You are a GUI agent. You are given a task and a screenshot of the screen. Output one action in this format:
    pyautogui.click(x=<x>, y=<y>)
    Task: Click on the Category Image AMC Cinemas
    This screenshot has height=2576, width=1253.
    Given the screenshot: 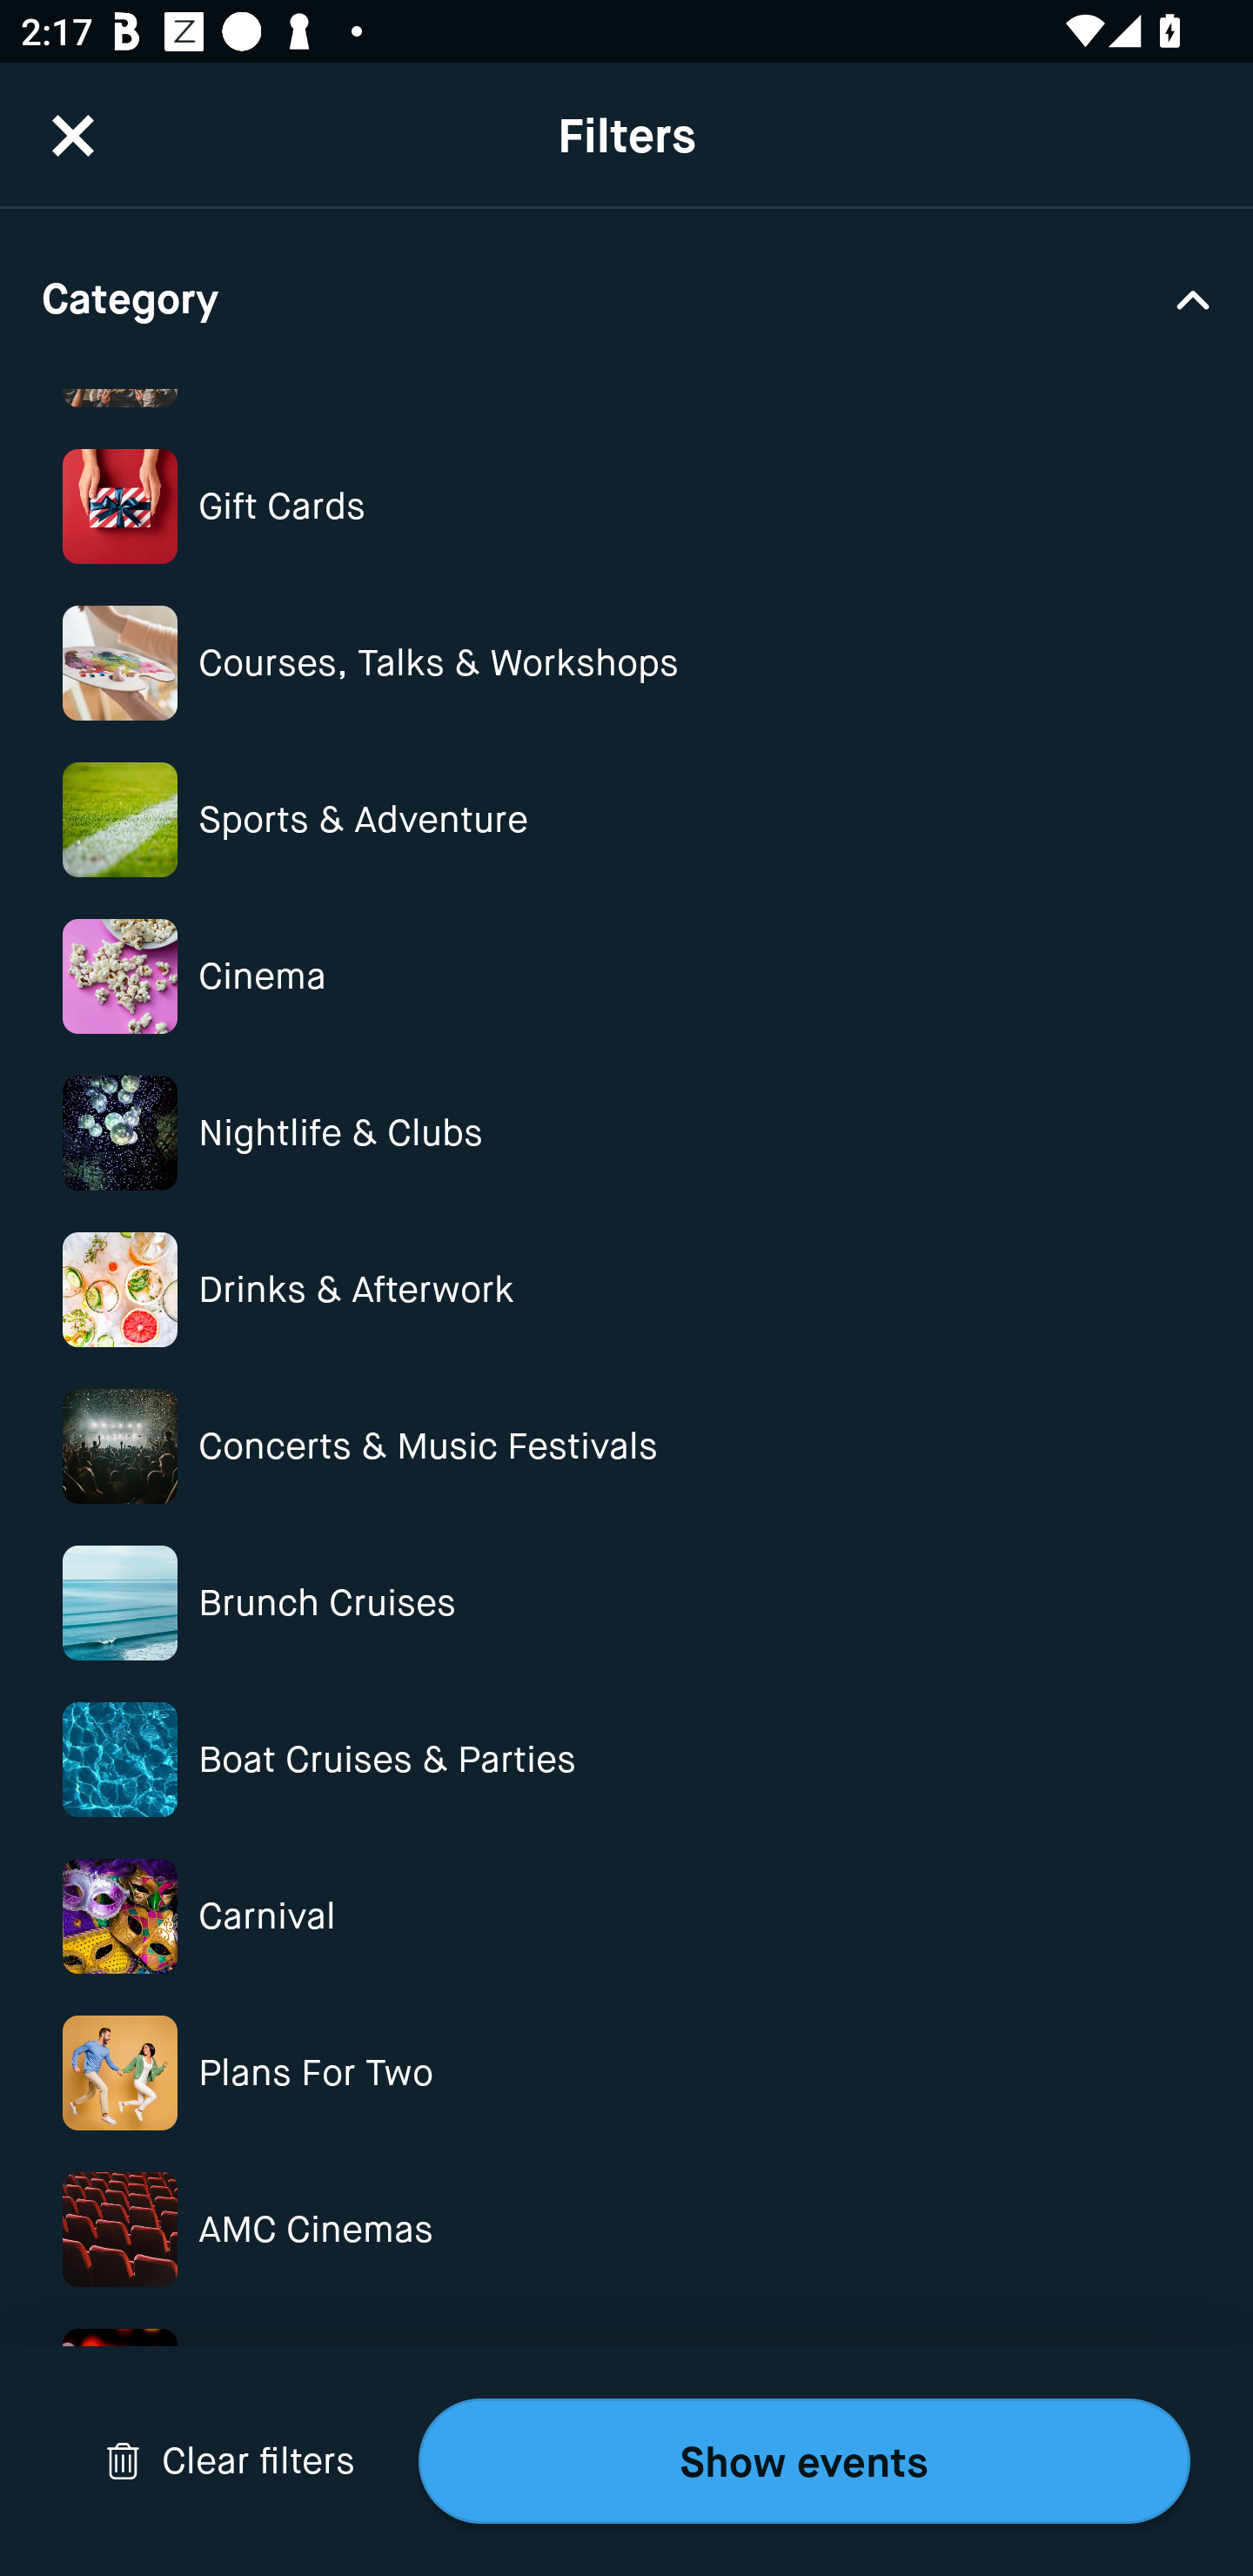 What is the action you would take?
    pyautogui.click(x=626, y=2230)
    